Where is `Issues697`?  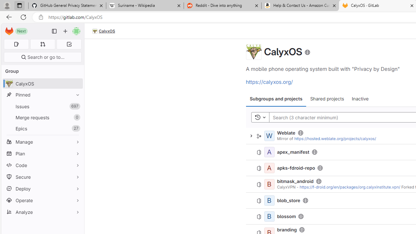 Issues697 is located at coordinates (42, 107).